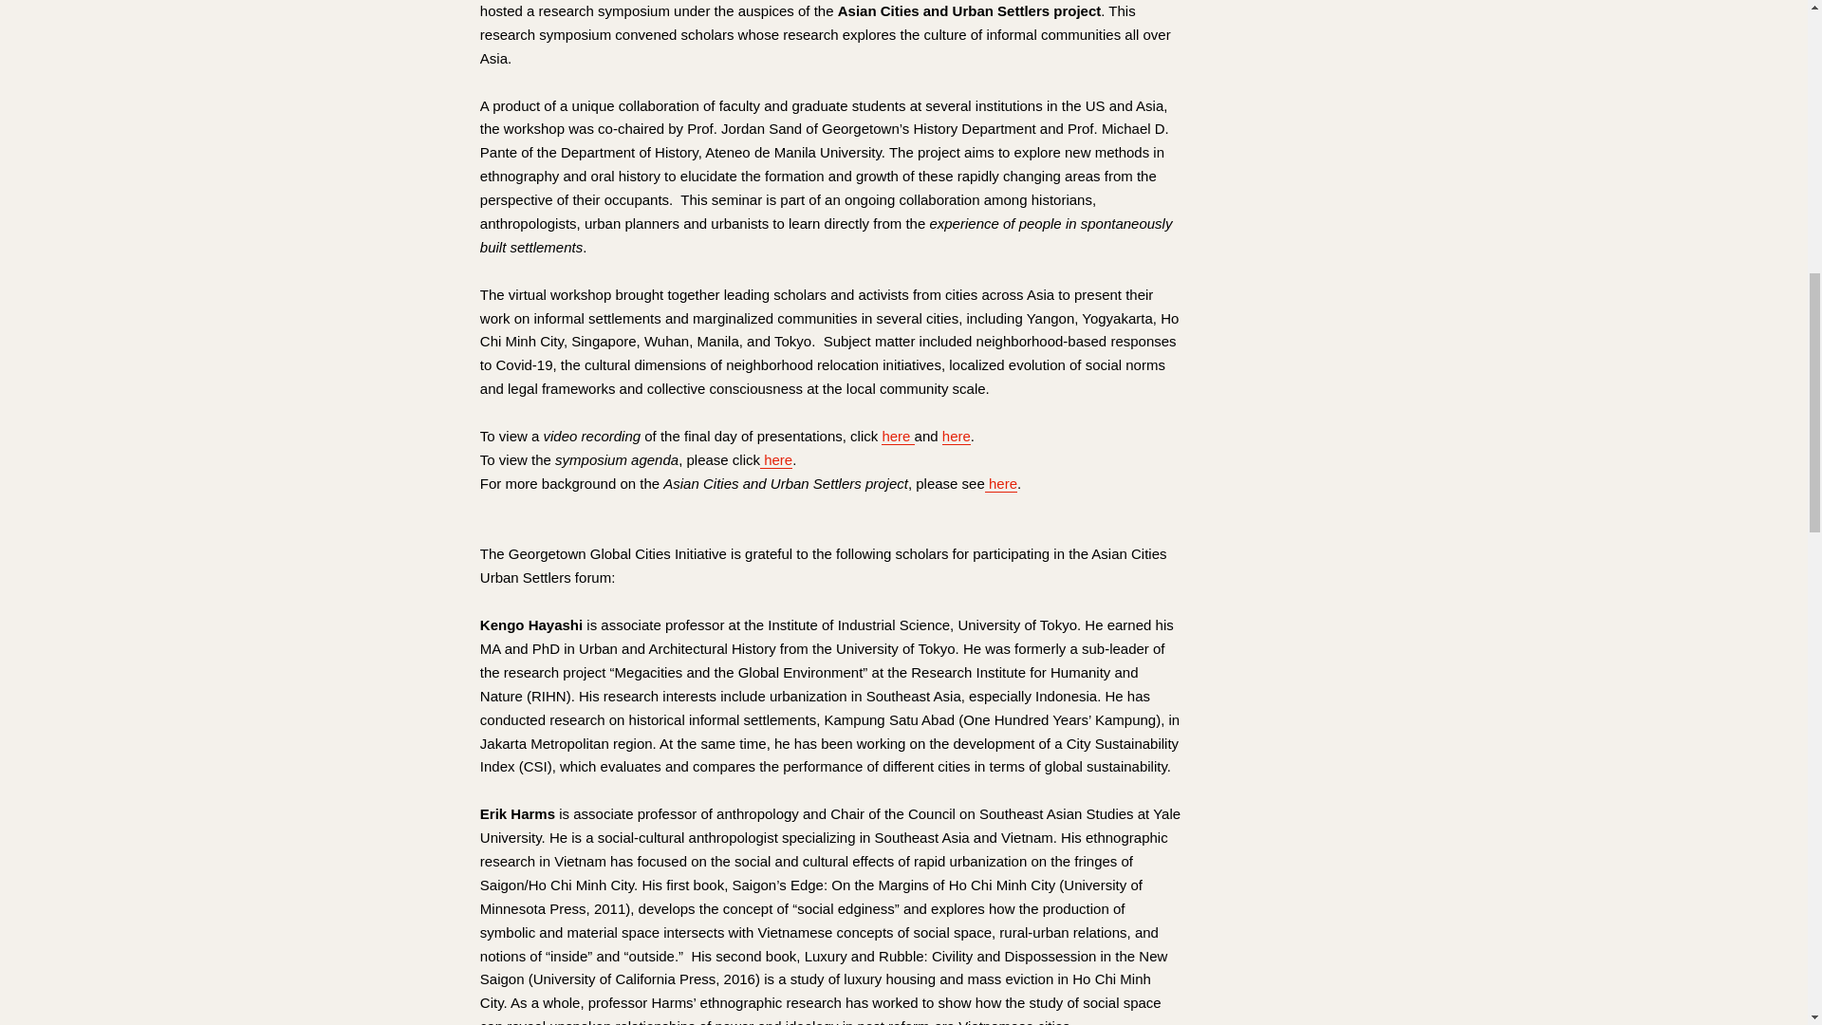 The width and height of the screenshot is (1822, 1025). I want to click on here, so click(1000, 484).